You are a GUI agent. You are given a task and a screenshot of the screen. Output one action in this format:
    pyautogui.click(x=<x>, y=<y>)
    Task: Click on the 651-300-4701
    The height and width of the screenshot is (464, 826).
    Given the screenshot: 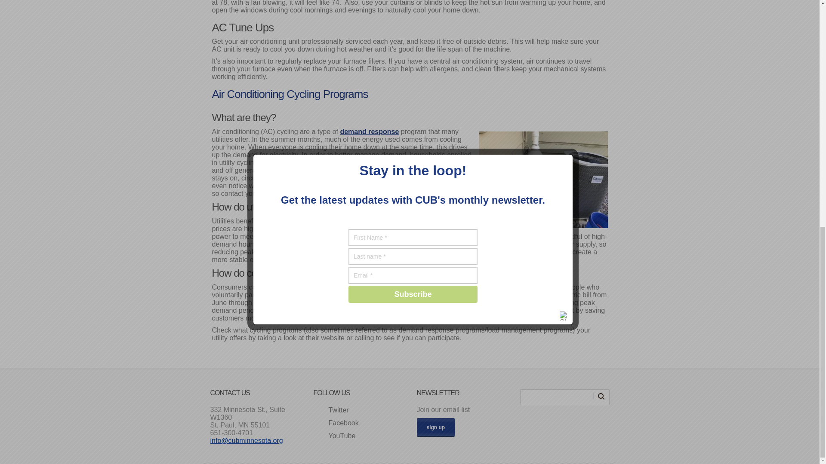 What is the action you would take?
    pyautogui.click(x=231, y=433)
    